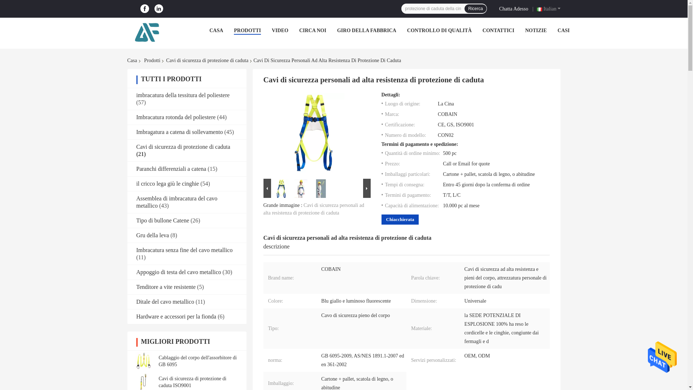 Image resolution: width=693 pixels, height=390 pixels. Describe the element at coordinates (280, 30) in the screenshot. I see `VIDEO` at that location.